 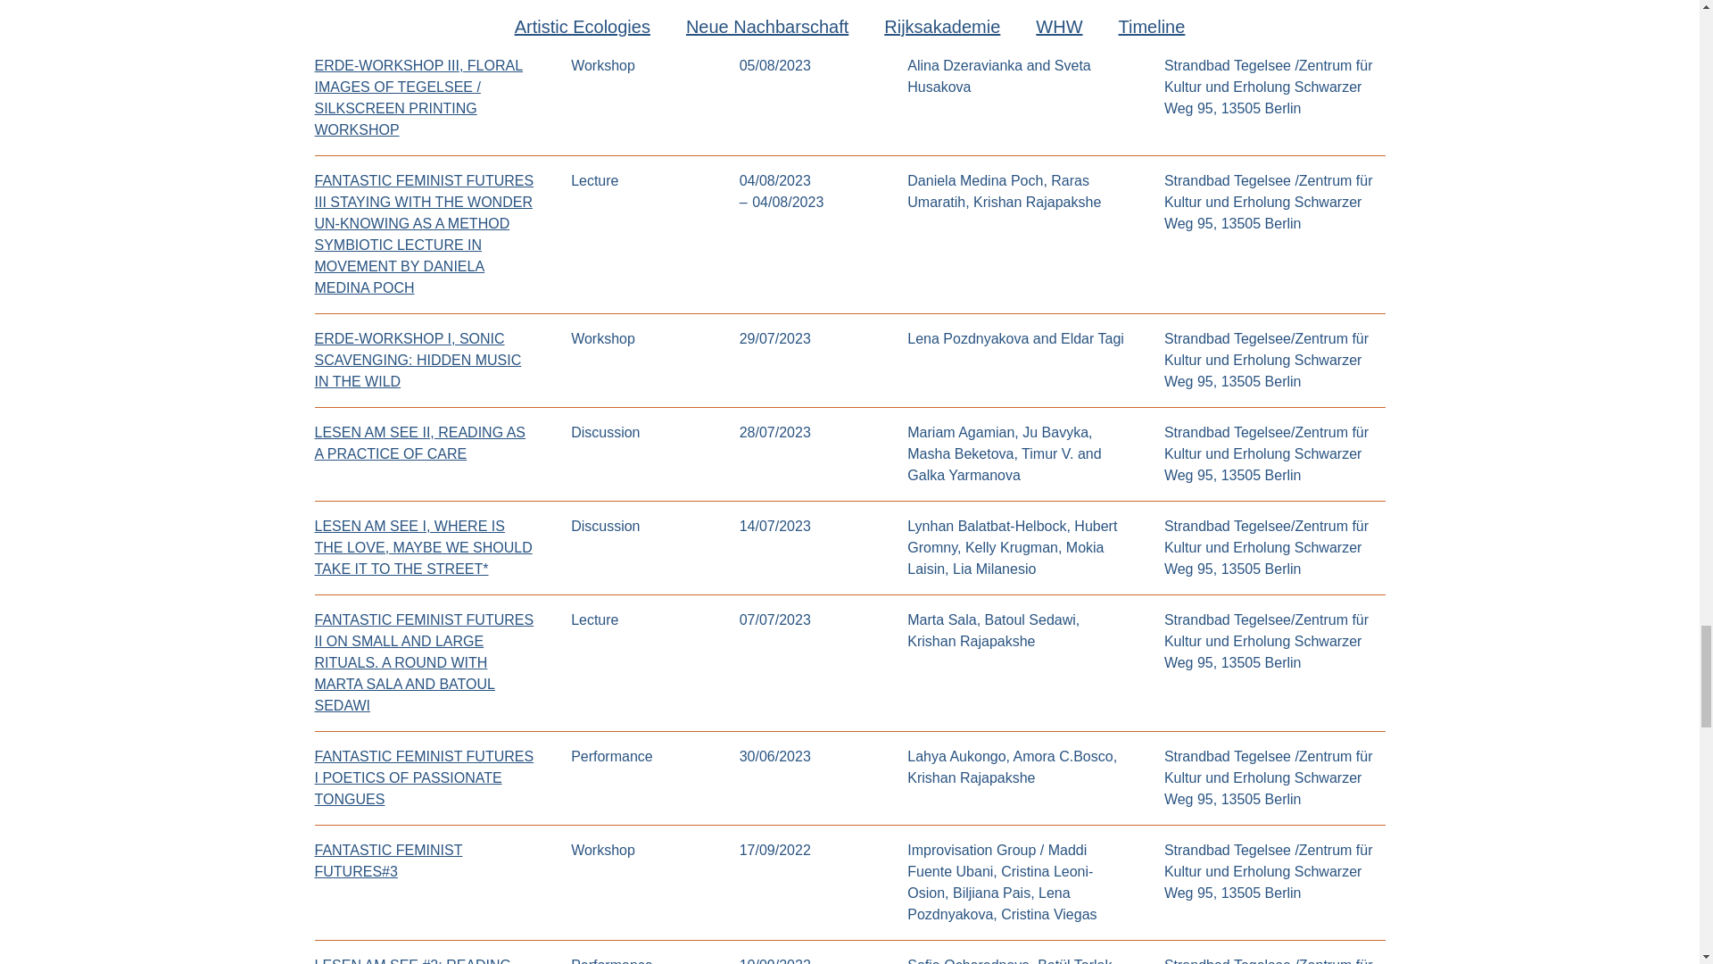 I want to click on ERDE-WORKSHOP I, SONIC SCAVENGING: HIDDEN MUSIC IN THE WILD, so click(x=417, y=361).